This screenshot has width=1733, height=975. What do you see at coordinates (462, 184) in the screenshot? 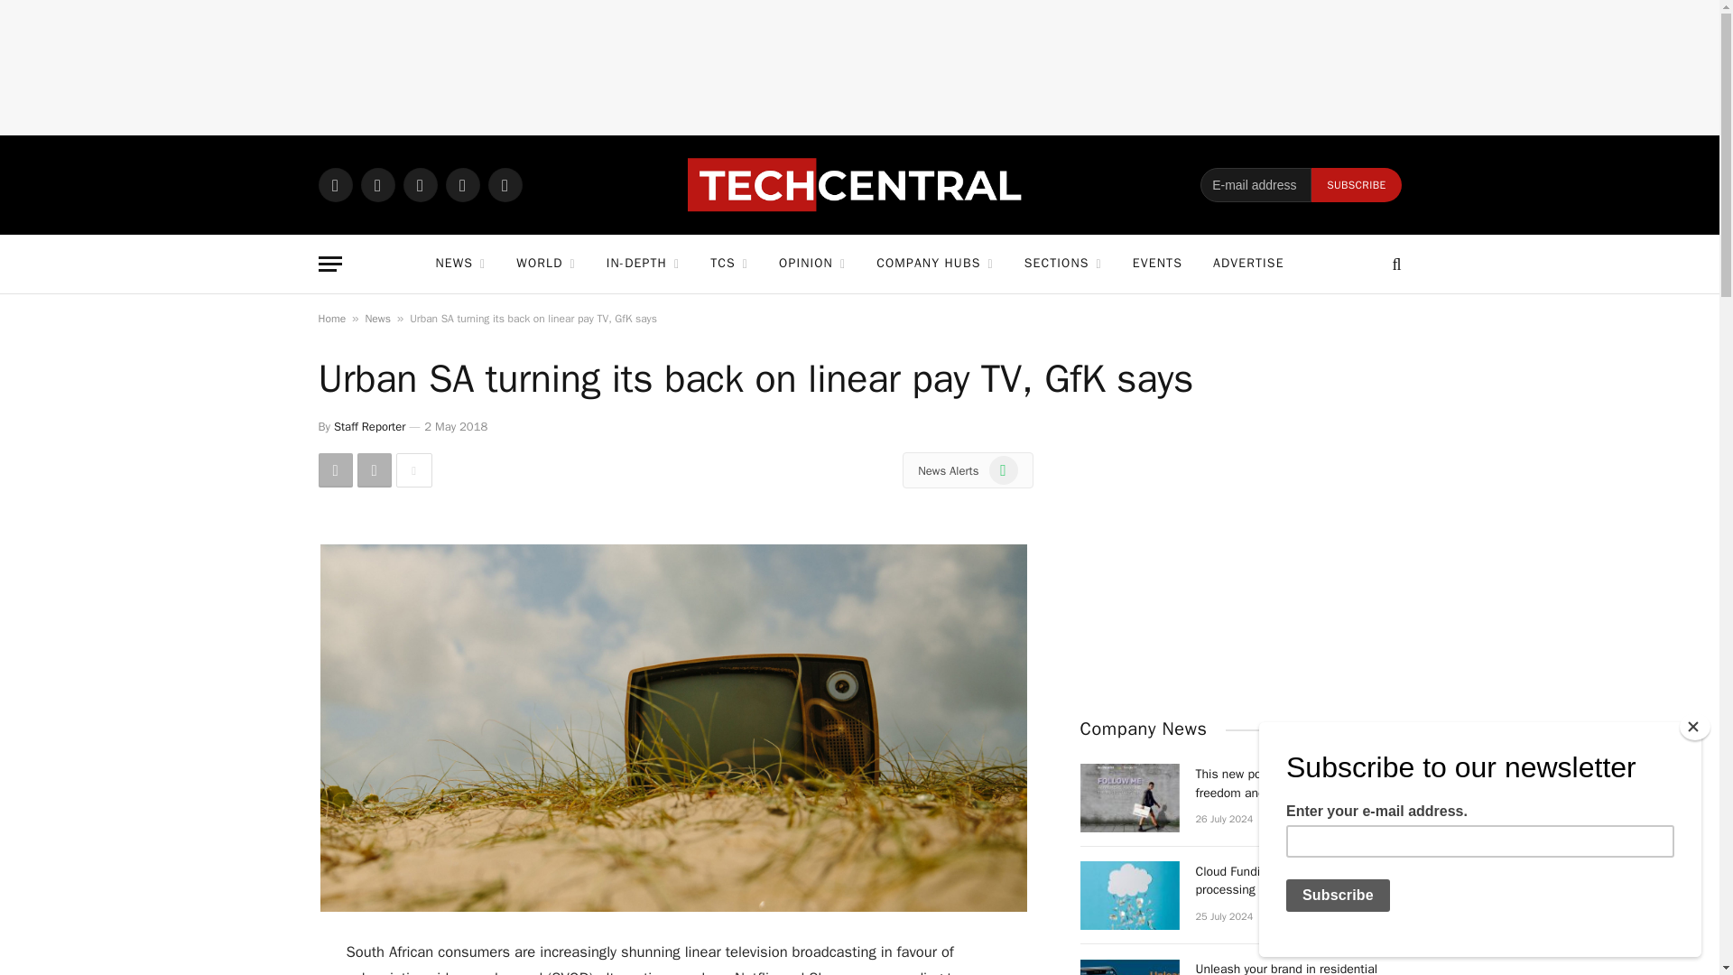
I see `LinkedIn` at bounding box center [462, 184].